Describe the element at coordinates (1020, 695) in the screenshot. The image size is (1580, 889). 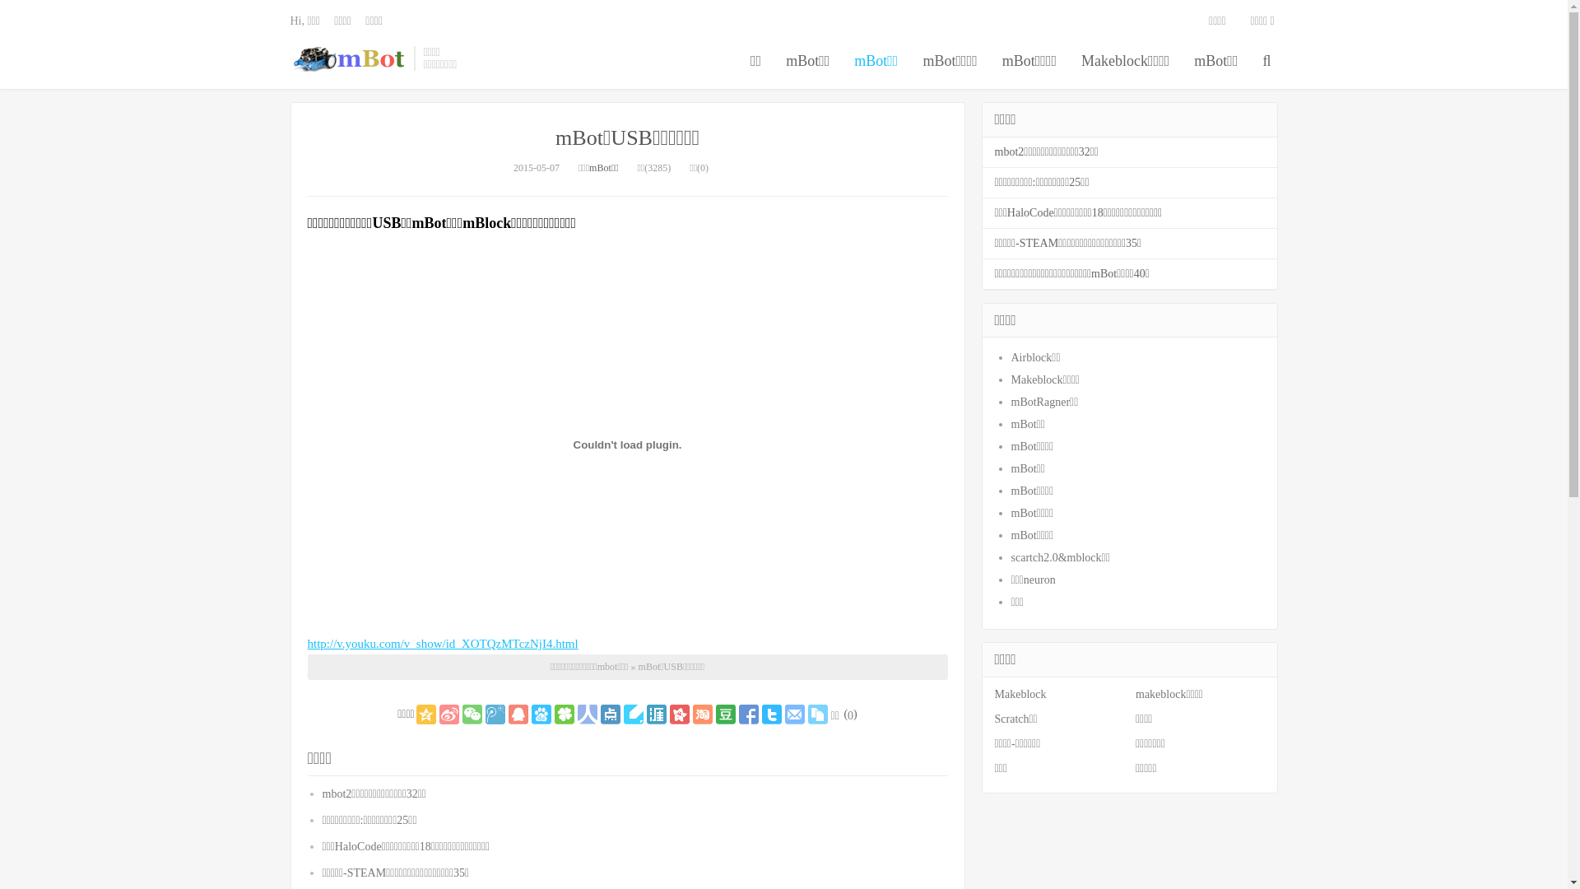
I see `Makeblock` at that location.